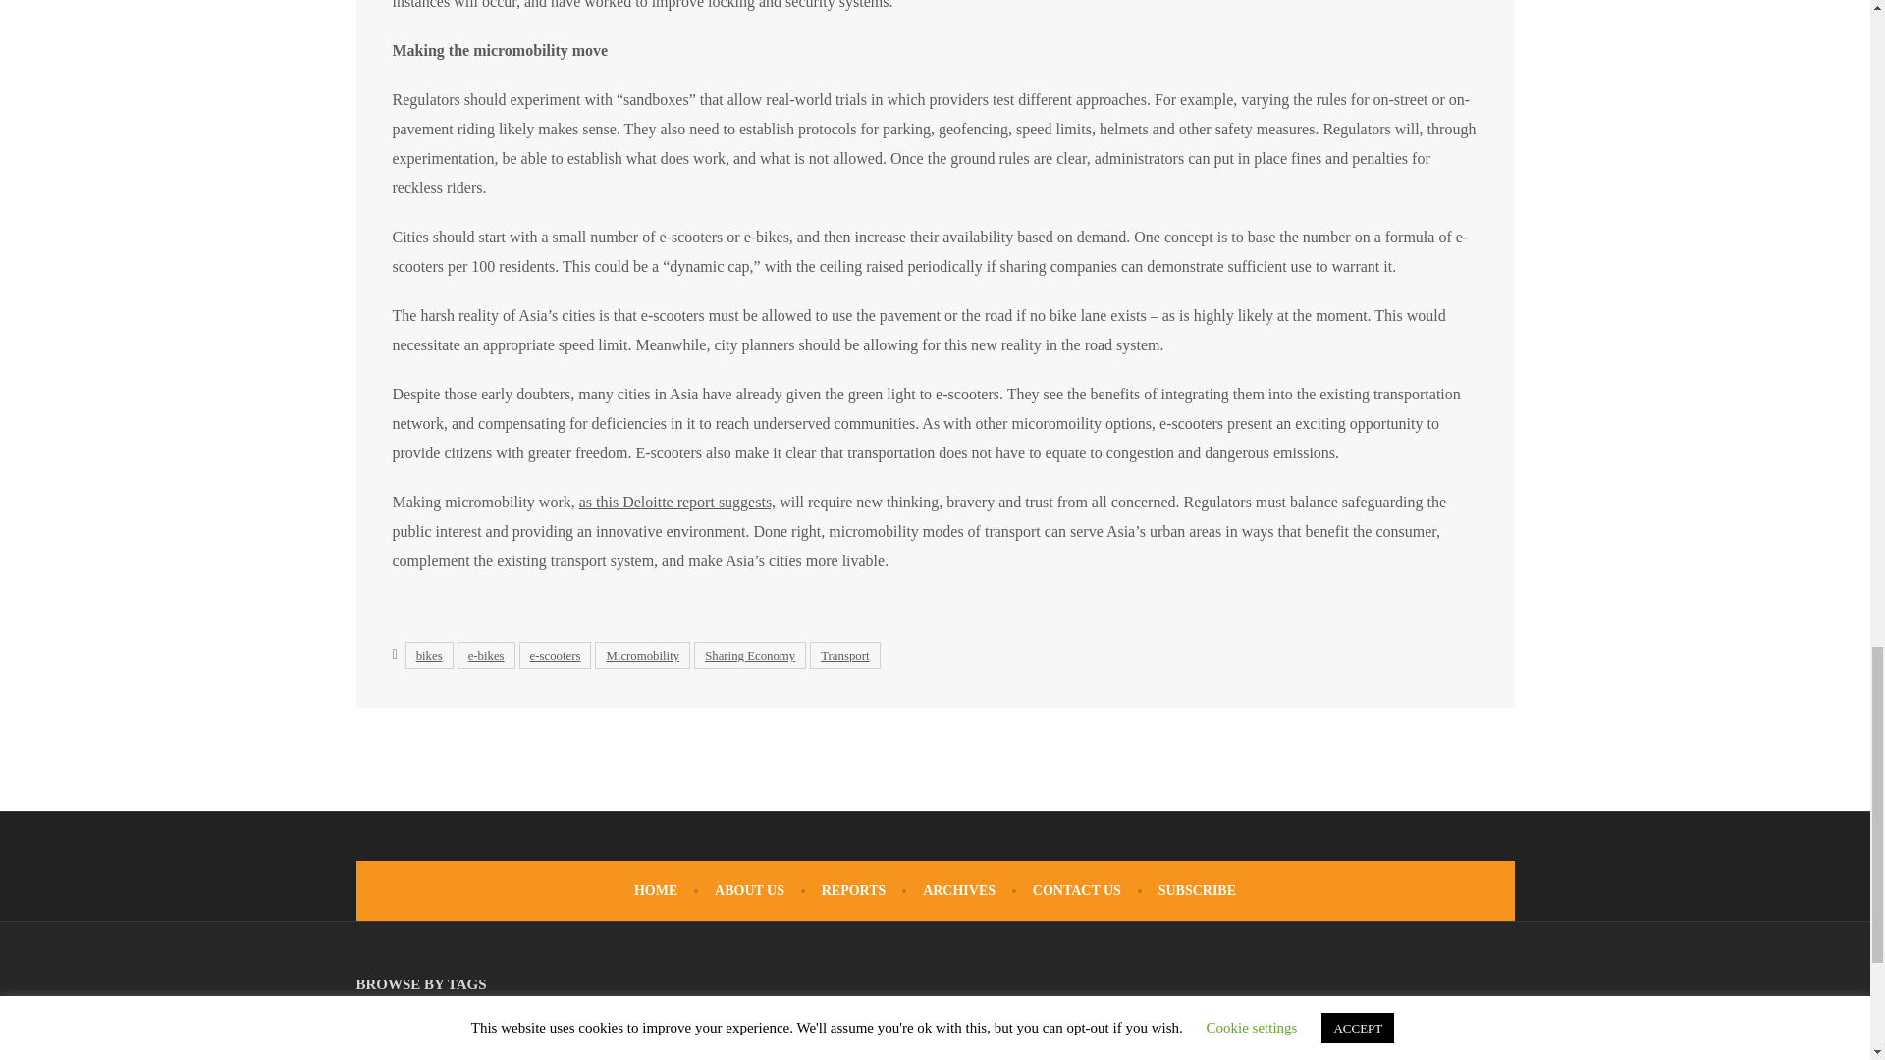 The width and height of the screenshot is (1885, 1060). Describe the element at coordinates (655, 889) in the screenshot. I see `HOME` at that location.